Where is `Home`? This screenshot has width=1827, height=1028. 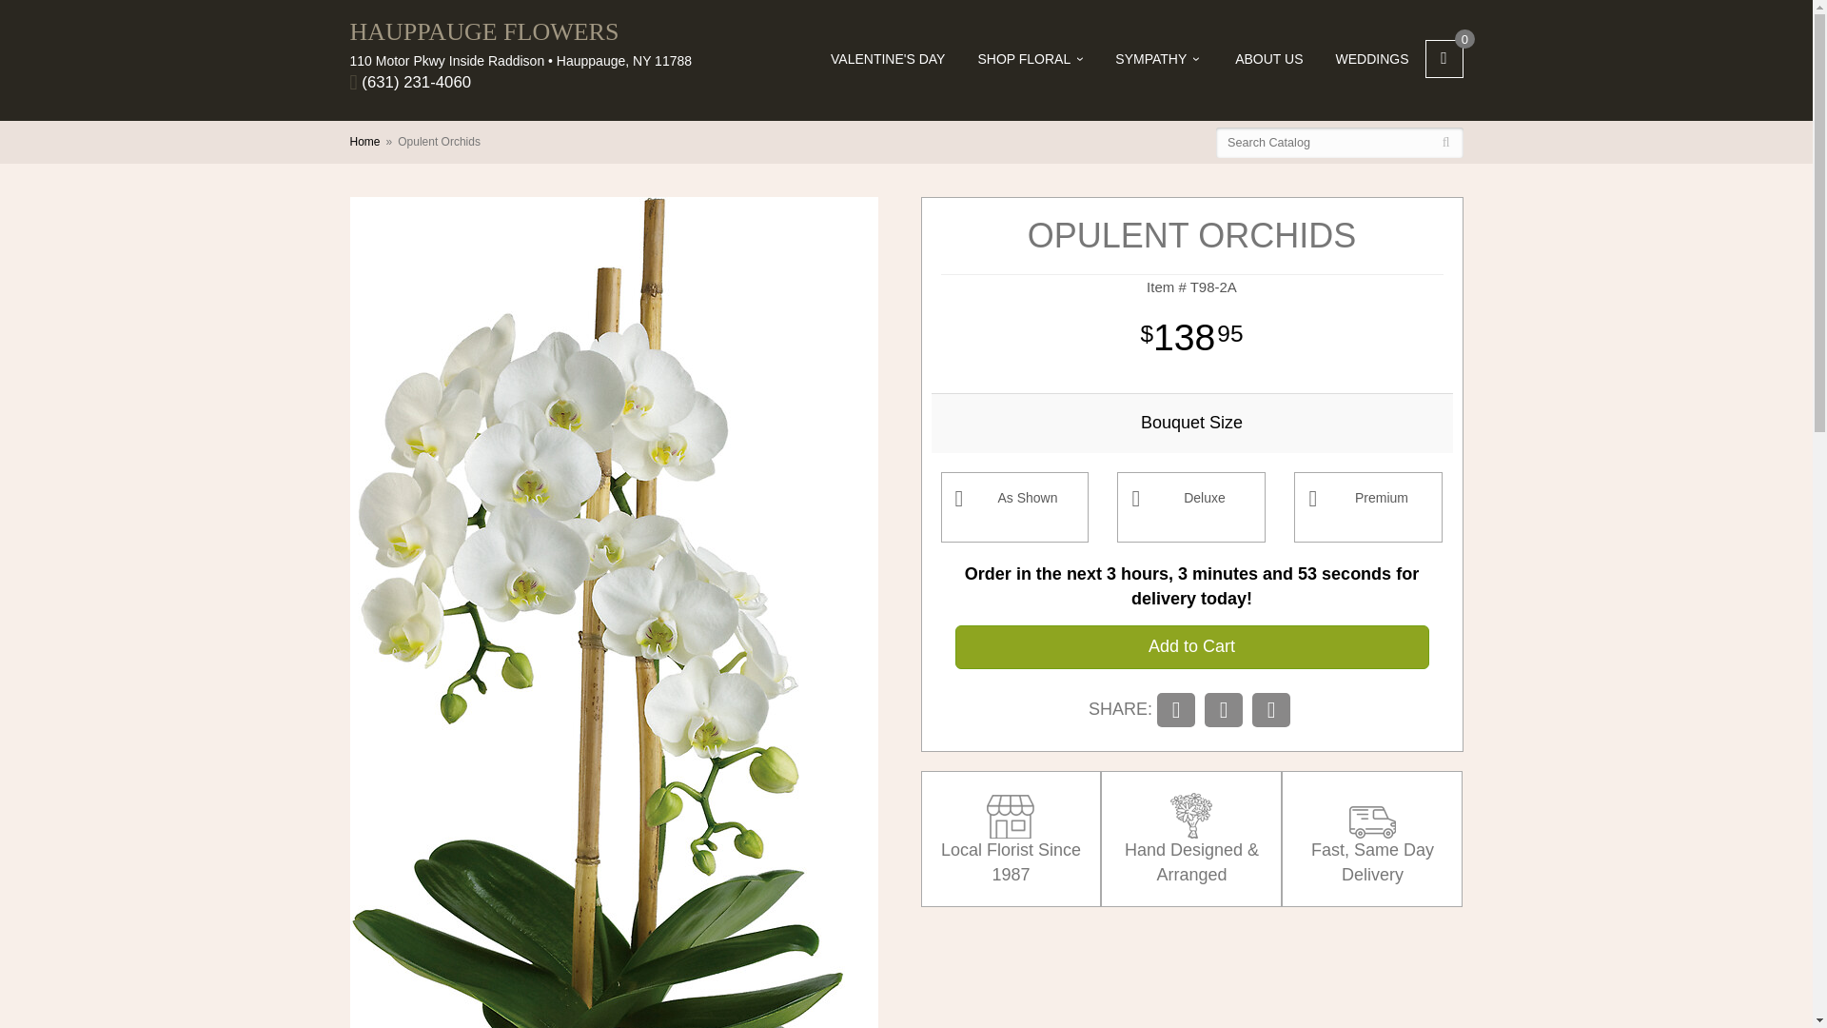
Home is located at coordinates (365, 141).